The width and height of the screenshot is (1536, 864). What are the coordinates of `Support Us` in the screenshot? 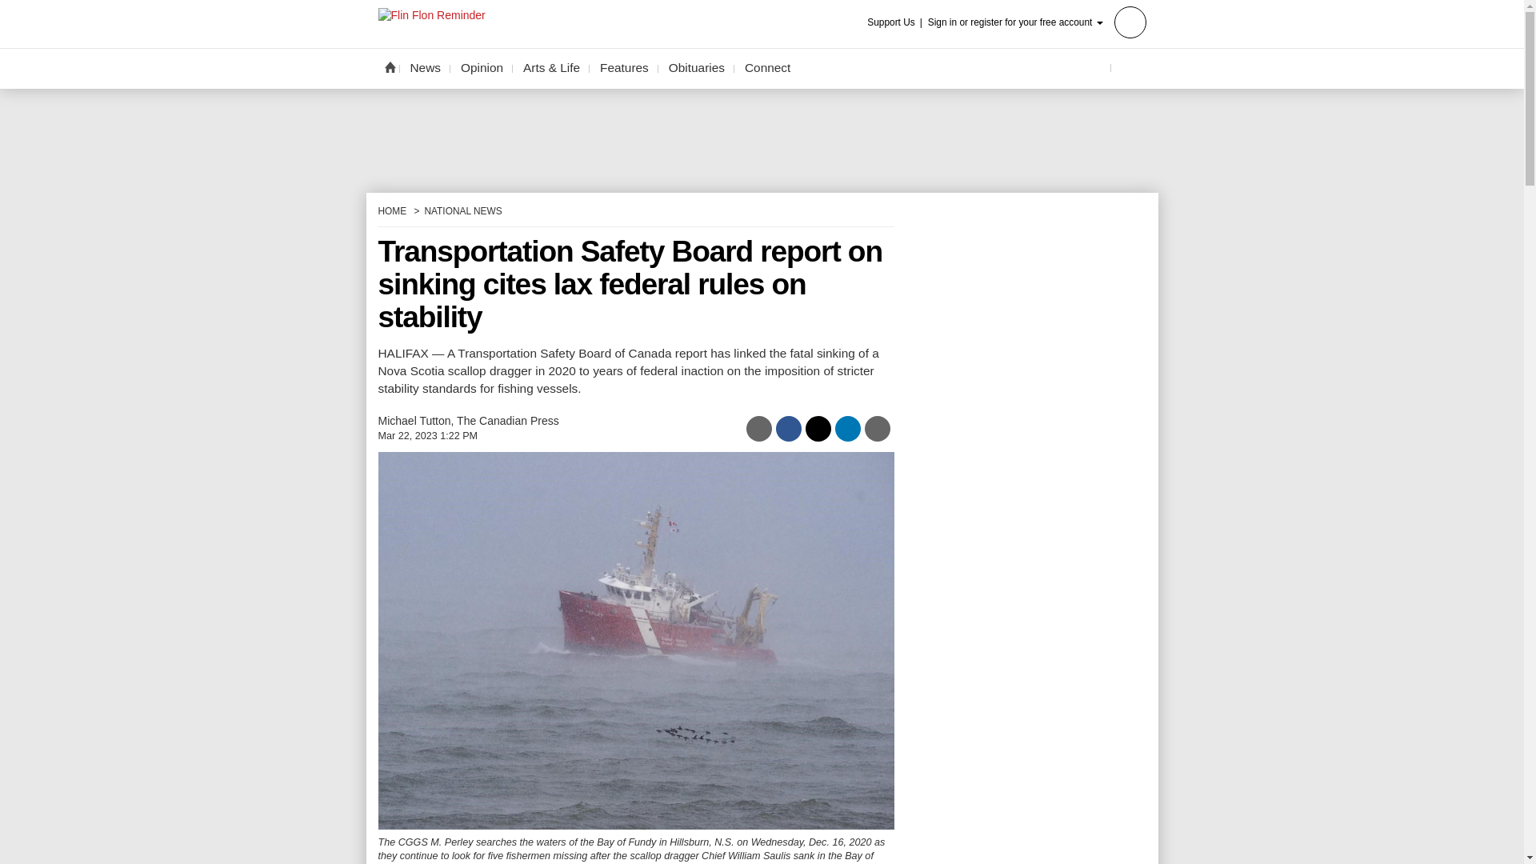 It's located at (896, 22).